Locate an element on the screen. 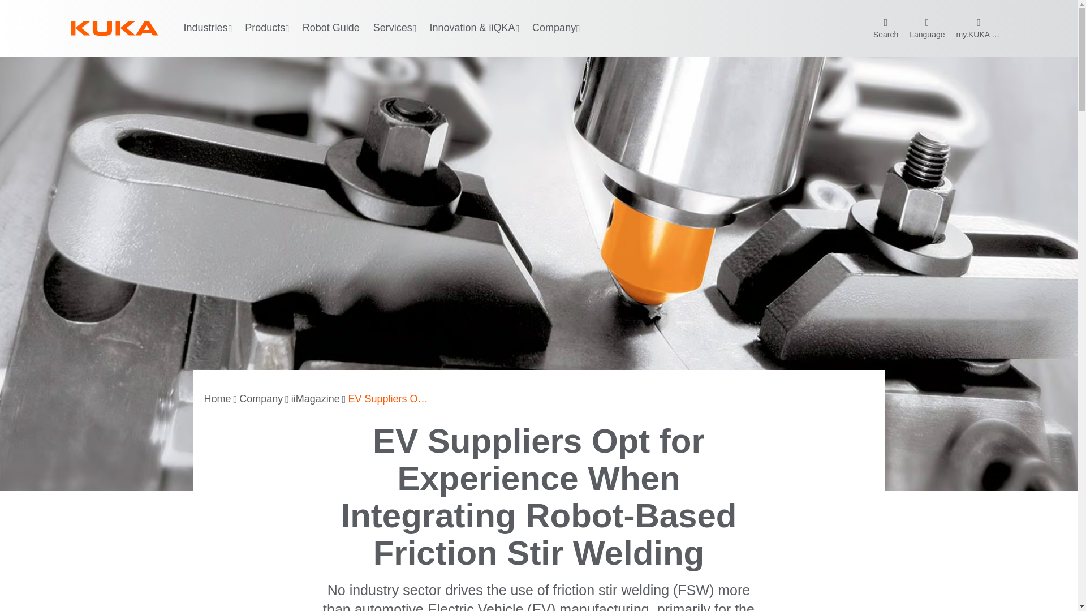 Image resolution: width=1086 pixels, height=611 pixels. Company is located at coordinates (260, 399).